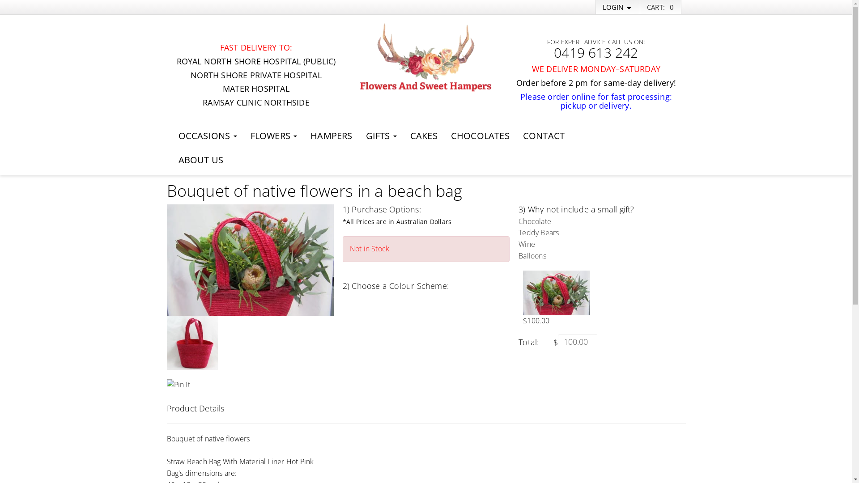 The height and width of the screenshot is (483, 859). Describe the element at coordinates (201, 161) in the screenshot. I see `ABOUT US` at that location.